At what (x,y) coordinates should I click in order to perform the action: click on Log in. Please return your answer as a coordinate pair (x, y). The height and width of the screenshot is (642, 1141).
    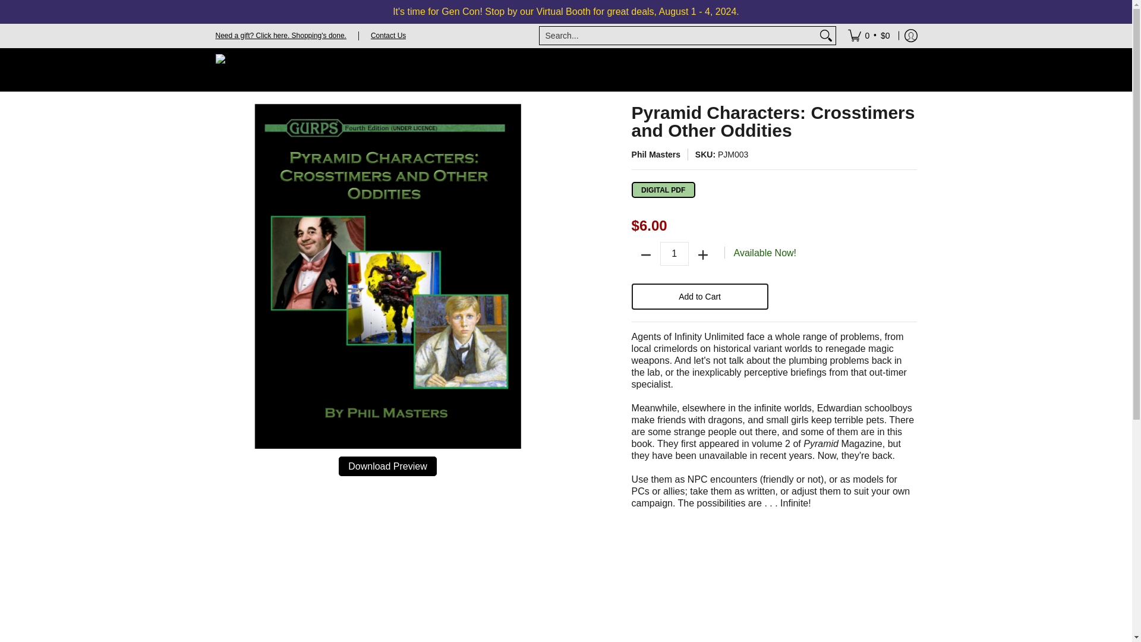
    Looking at the image, I should click on (910, 35).